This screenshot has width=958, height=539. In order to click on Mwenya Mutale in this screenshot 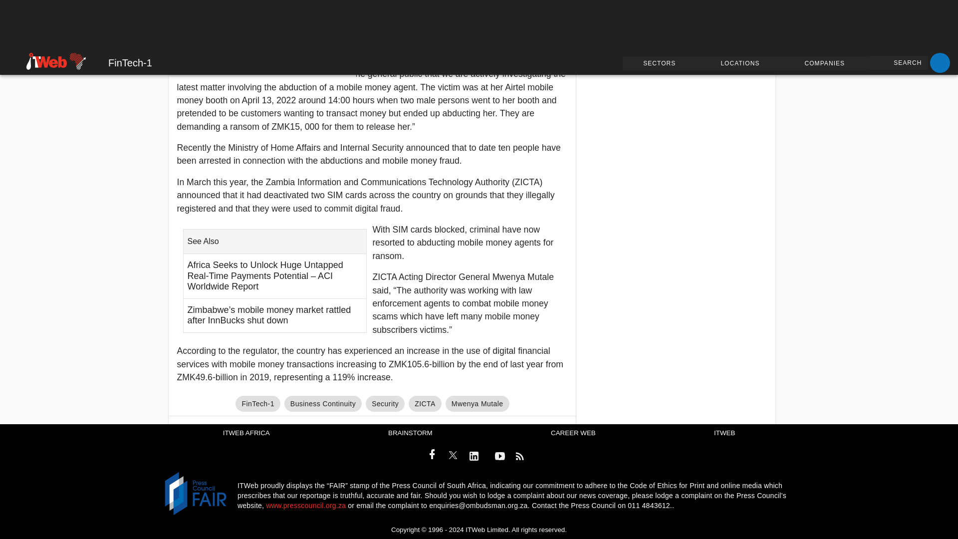, I will do `click(477, 403)`.